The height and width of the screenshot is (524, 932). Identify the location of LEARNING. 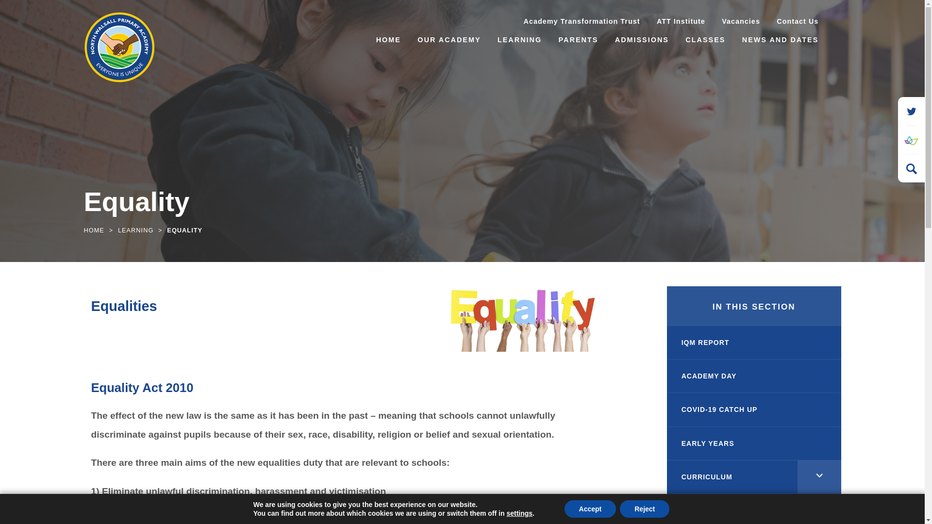
(519, 41).